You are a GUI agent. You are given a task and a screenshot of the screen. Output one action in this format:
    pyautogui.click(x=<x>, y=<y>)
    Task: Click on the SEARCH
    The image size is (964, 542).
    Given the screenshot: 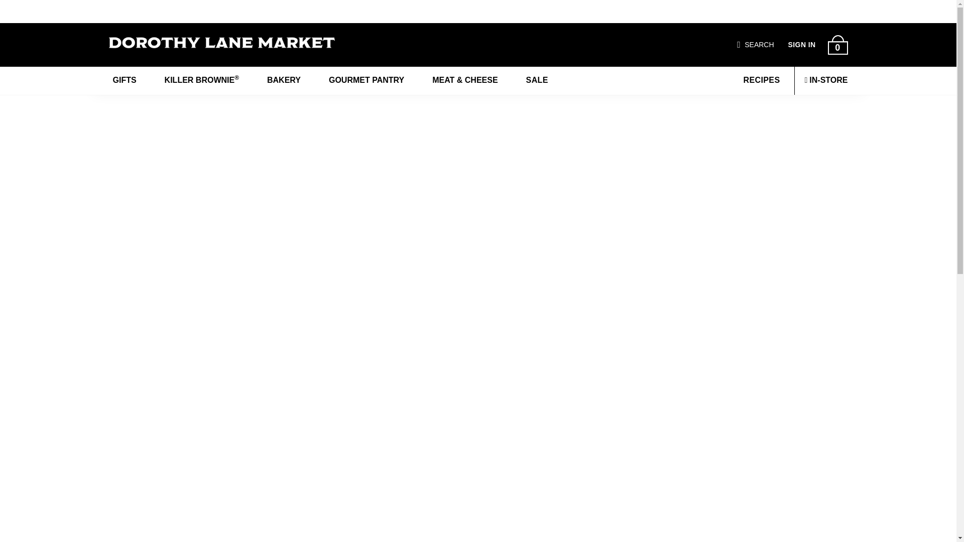 What is the action you would take?
    pyautogui.click(x=759, y=44)
    